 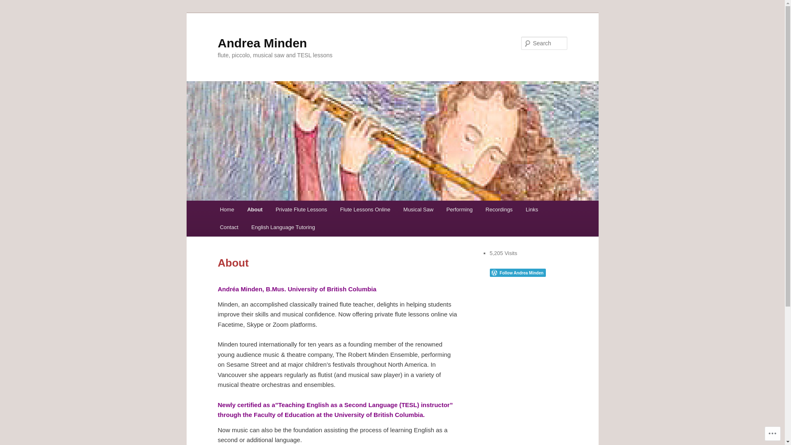 What do you see at coordinates (418, 209) in the screenshot?
I see `Musical Saw` at bounding box center [418, 209].